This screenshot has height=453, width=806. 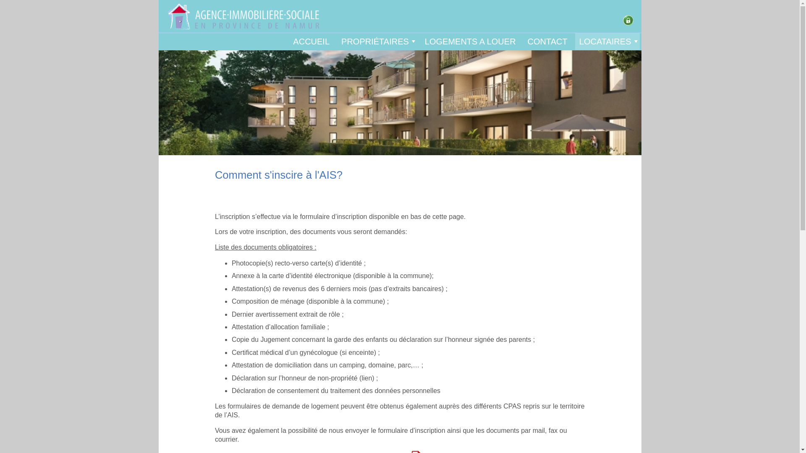 What do you see at coordinates (311, 42) in the screenshot?
I see `ACCUEIL` at bounding box center [311, 42].